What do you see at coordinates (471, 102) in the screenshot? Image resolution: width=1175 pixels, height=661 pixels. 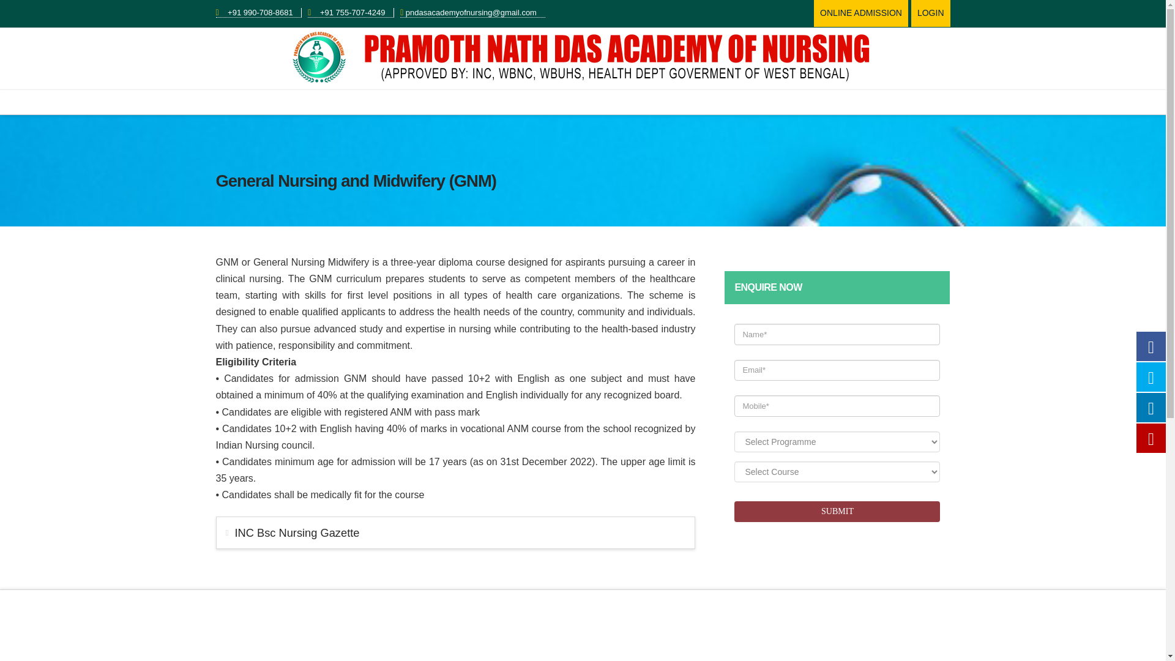 I see `Infrastructure` at bounding box center [471, 102].